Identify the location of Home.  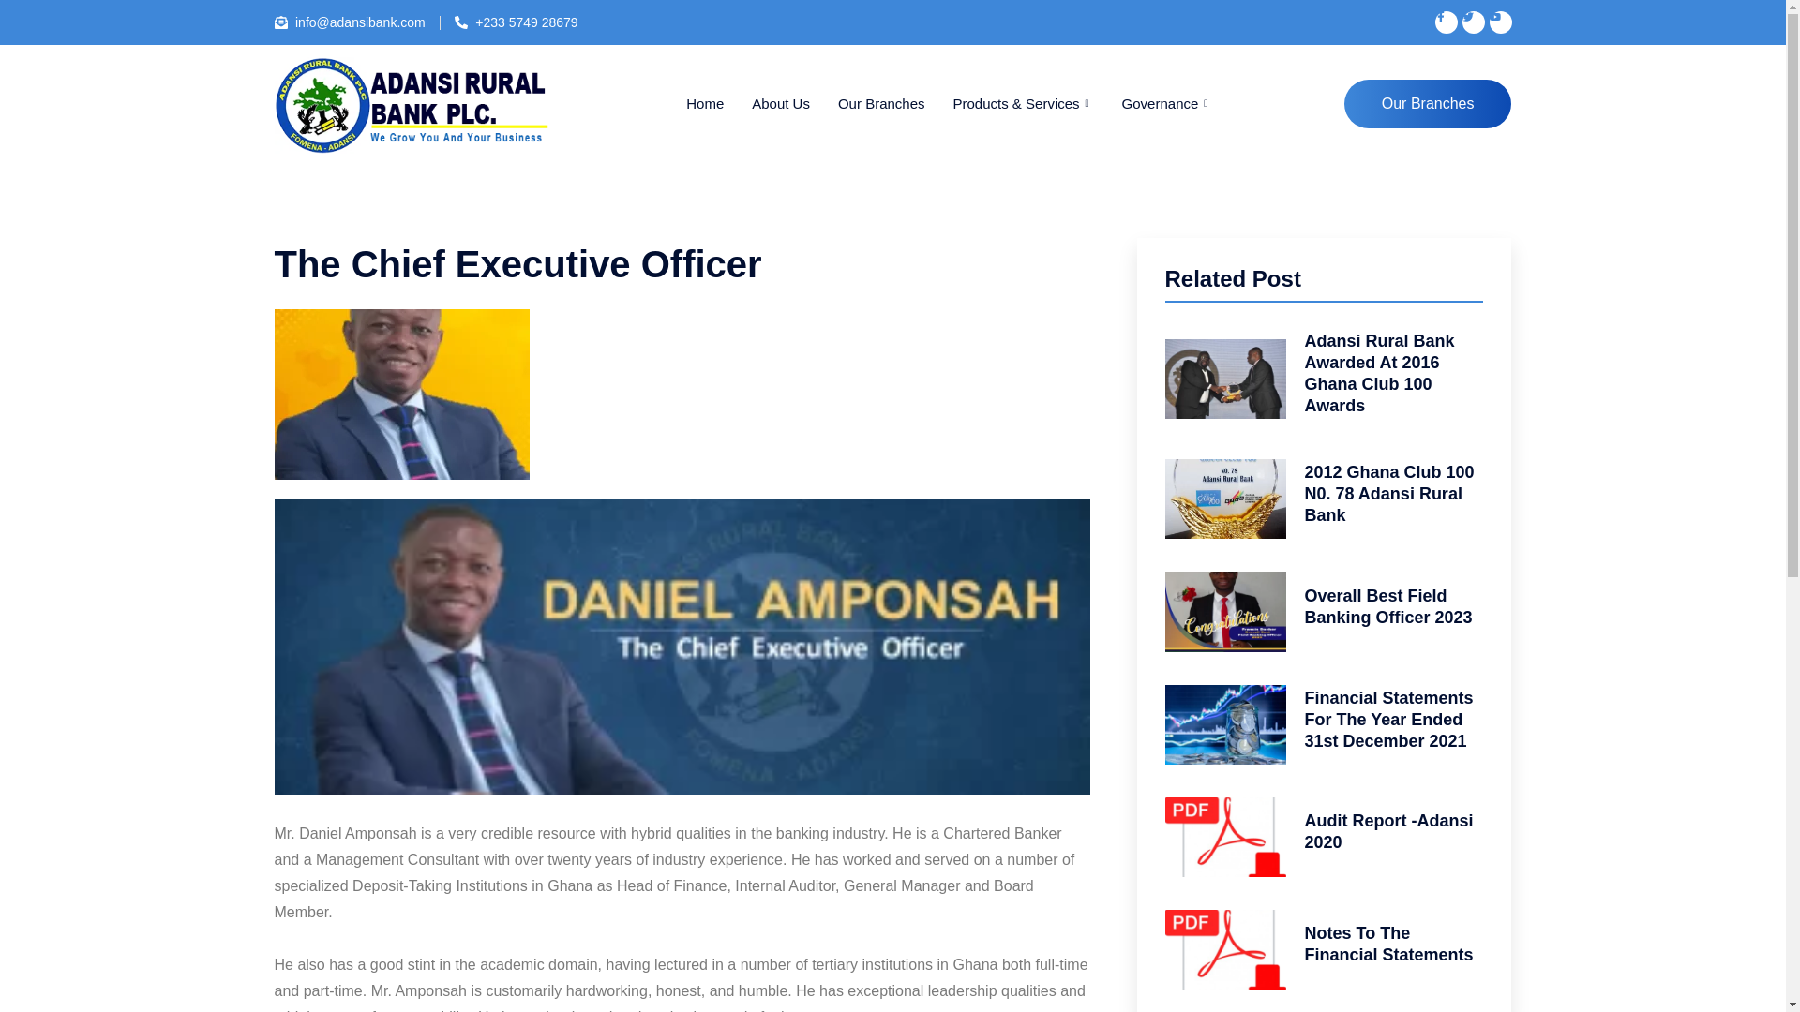
(705, 103).